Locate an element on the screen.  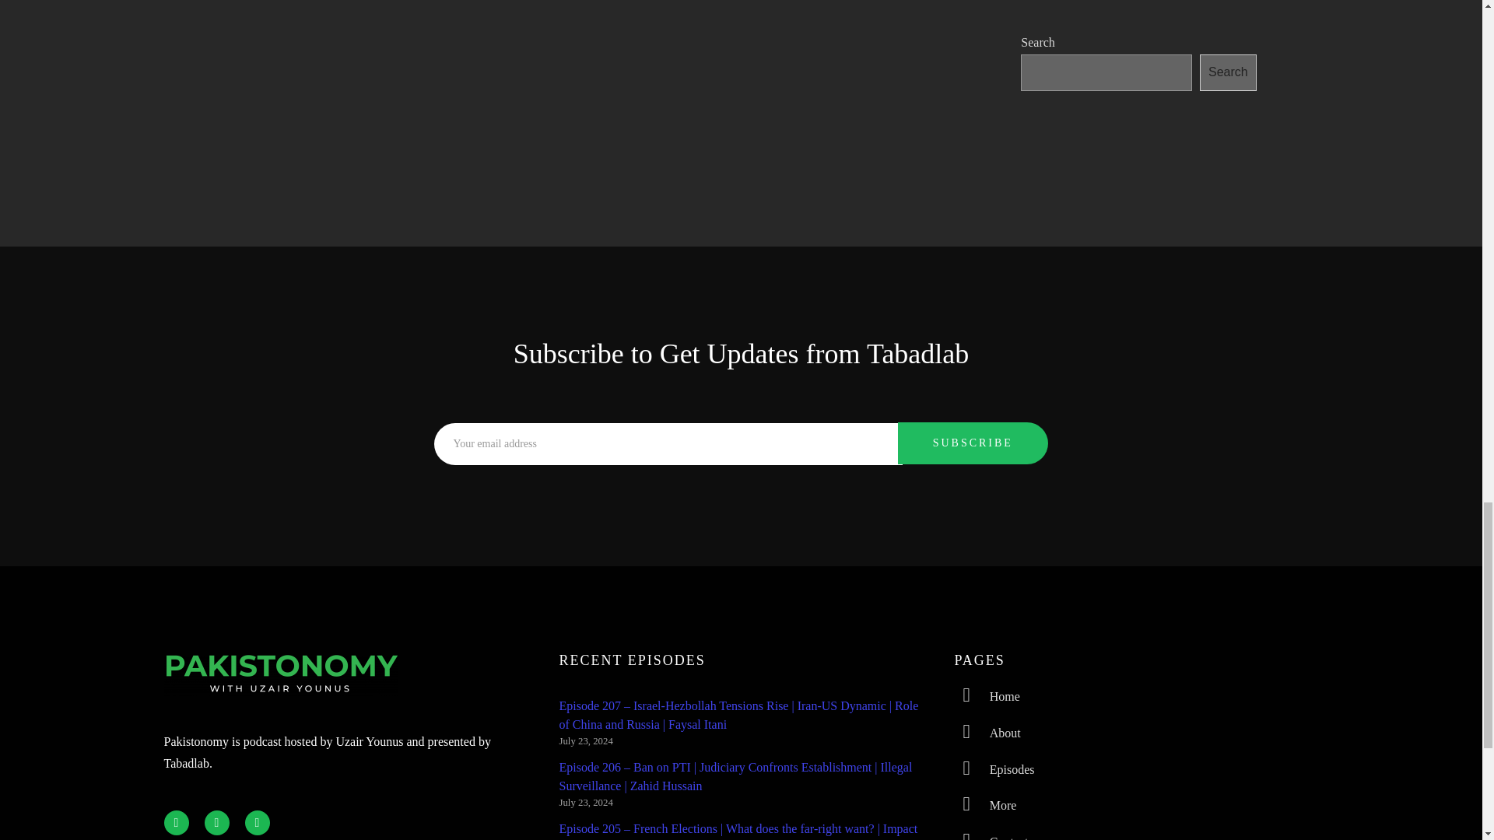
Contact is located at coordinates (1136, 835).